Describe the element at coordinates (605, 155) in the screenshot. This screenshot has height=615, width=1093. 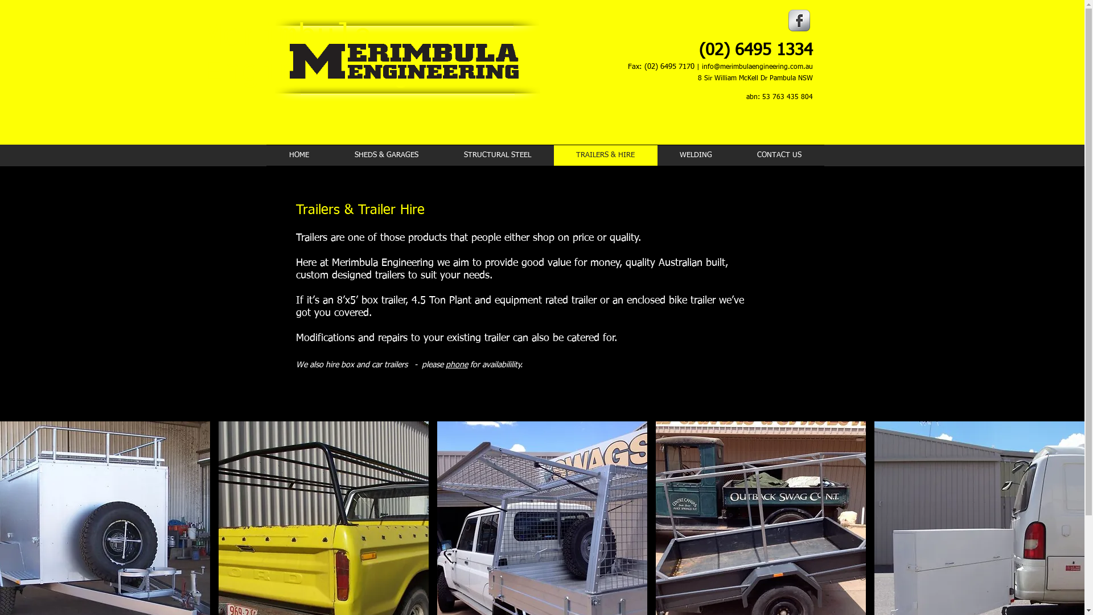
I see `TRAILERS & HIRE` at that location.